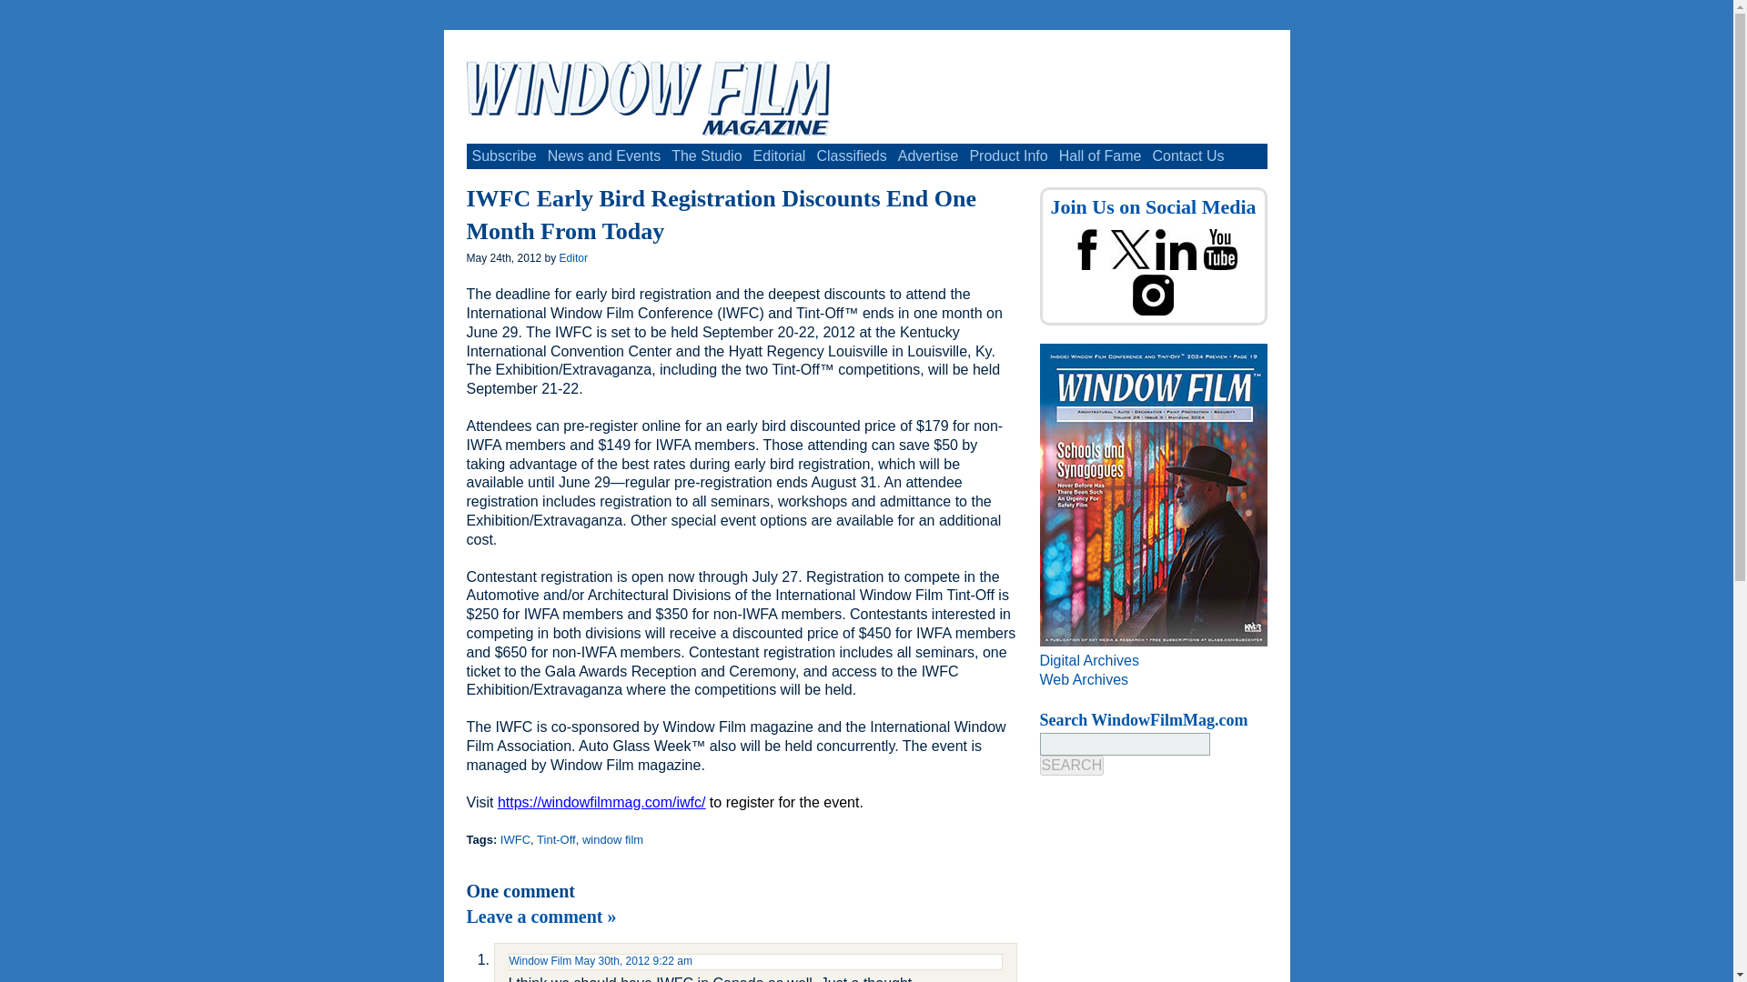  Describe the element at coordinates (1187, 155) in the screenshot. I see `Contact Us` at that location.